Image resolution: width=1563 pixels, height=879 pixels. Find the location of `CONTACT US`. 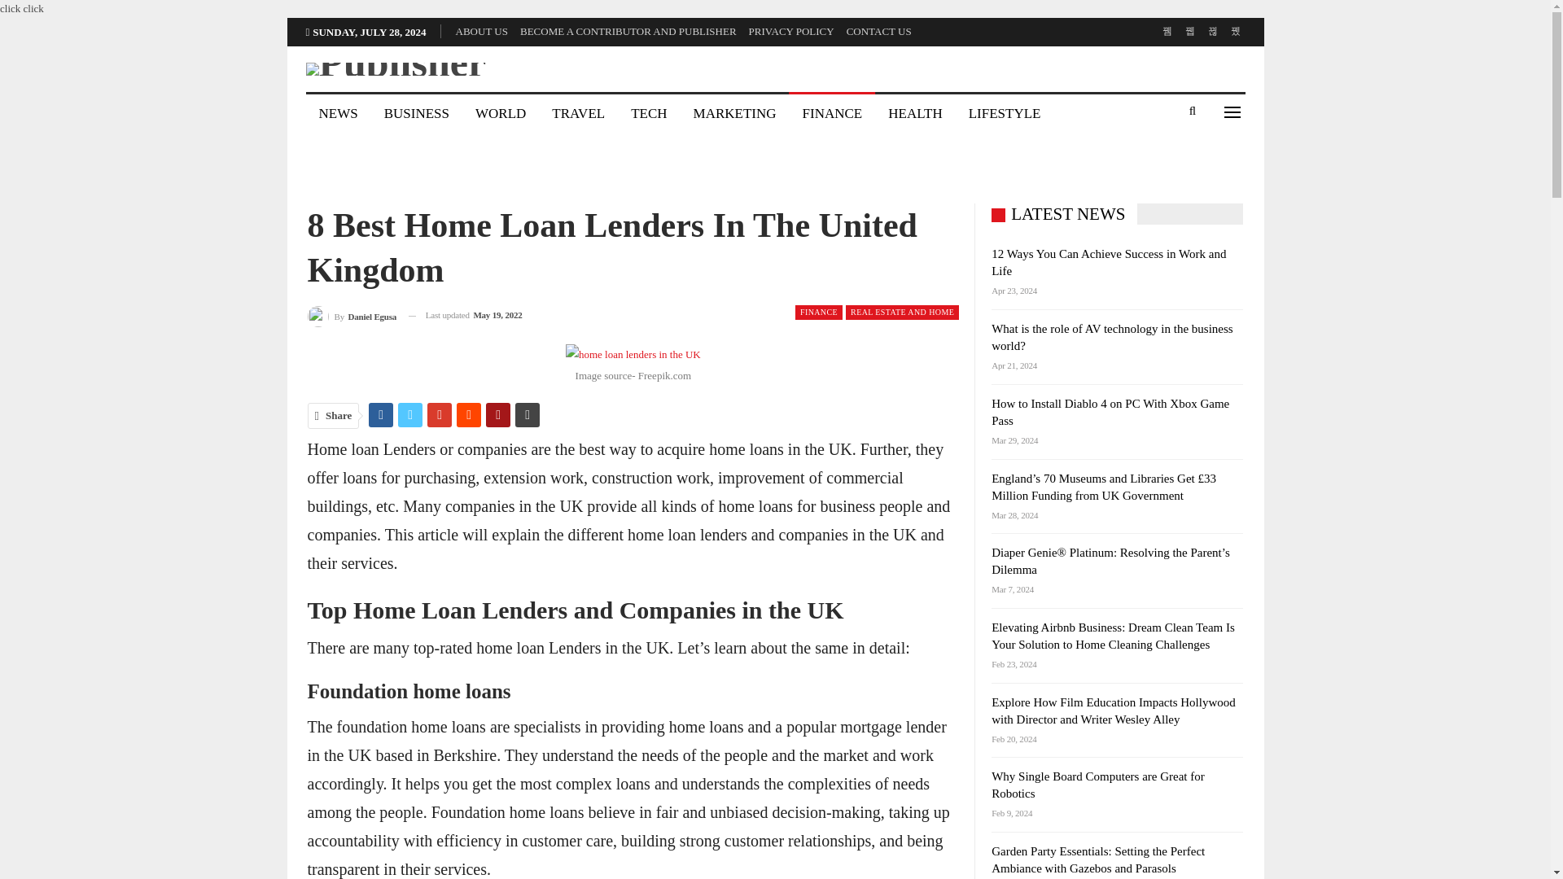

CONTACT US is located at coordinates (879, 31).